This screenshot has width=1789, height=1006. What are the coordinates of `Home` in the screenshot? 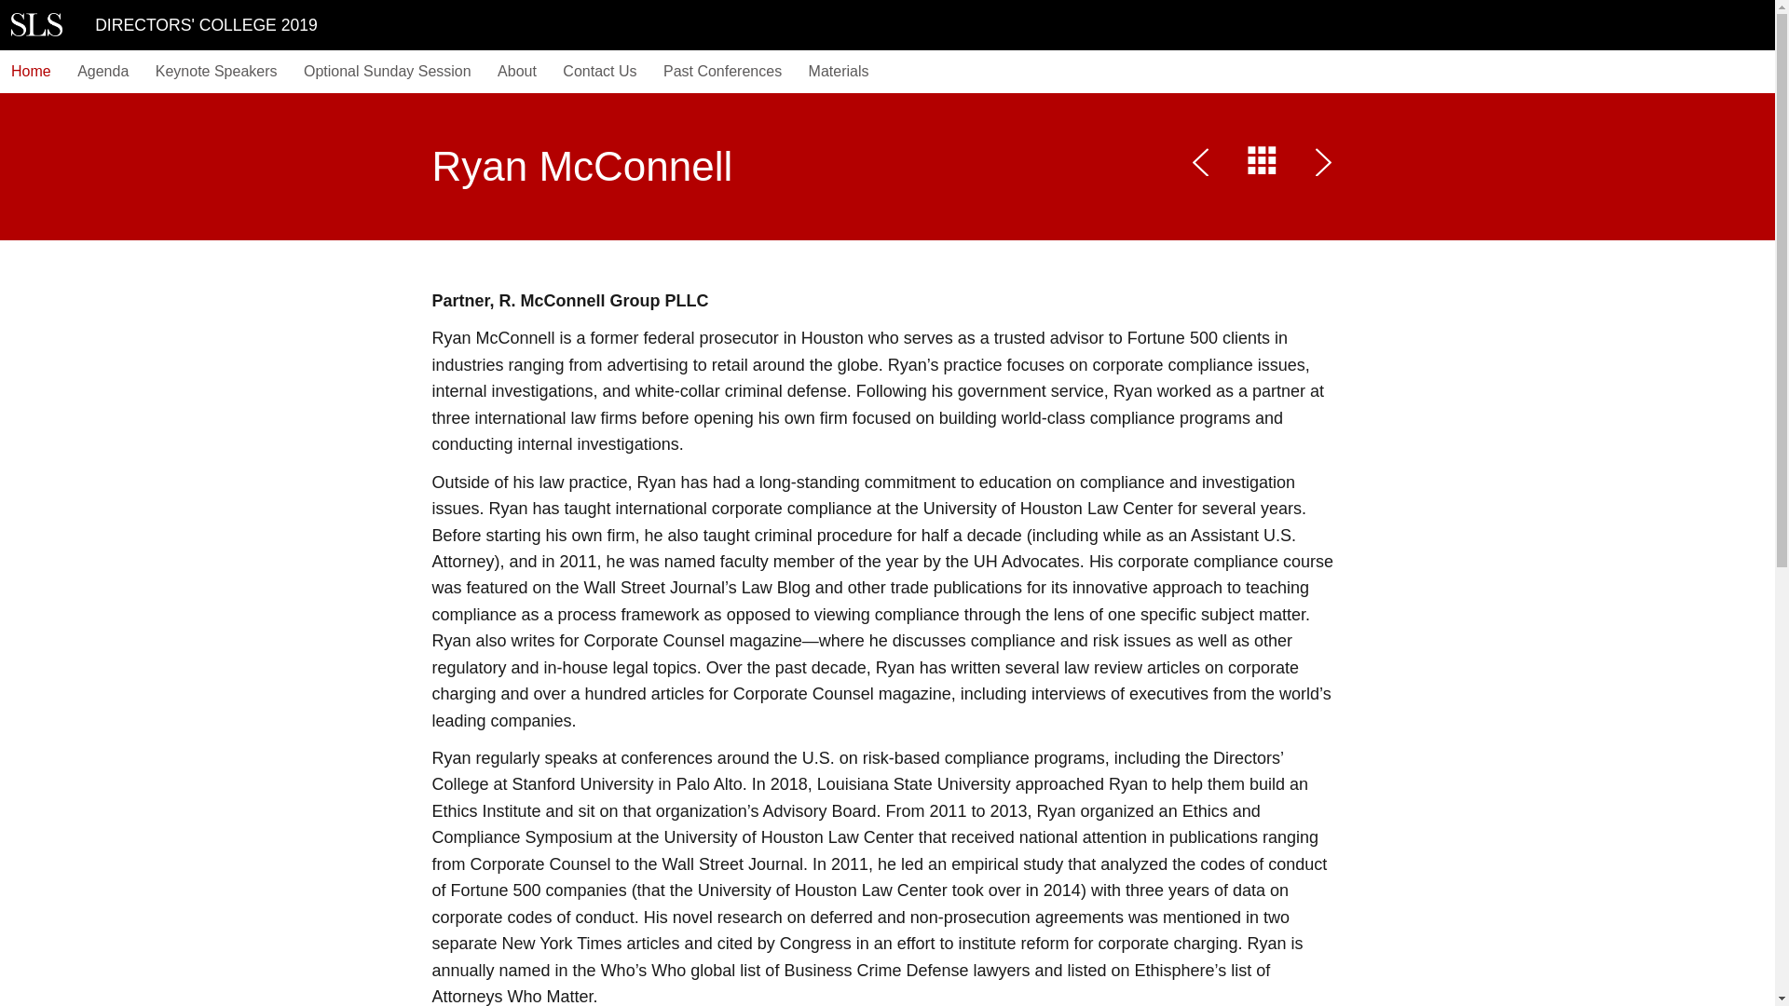 It's located at (32, 72).